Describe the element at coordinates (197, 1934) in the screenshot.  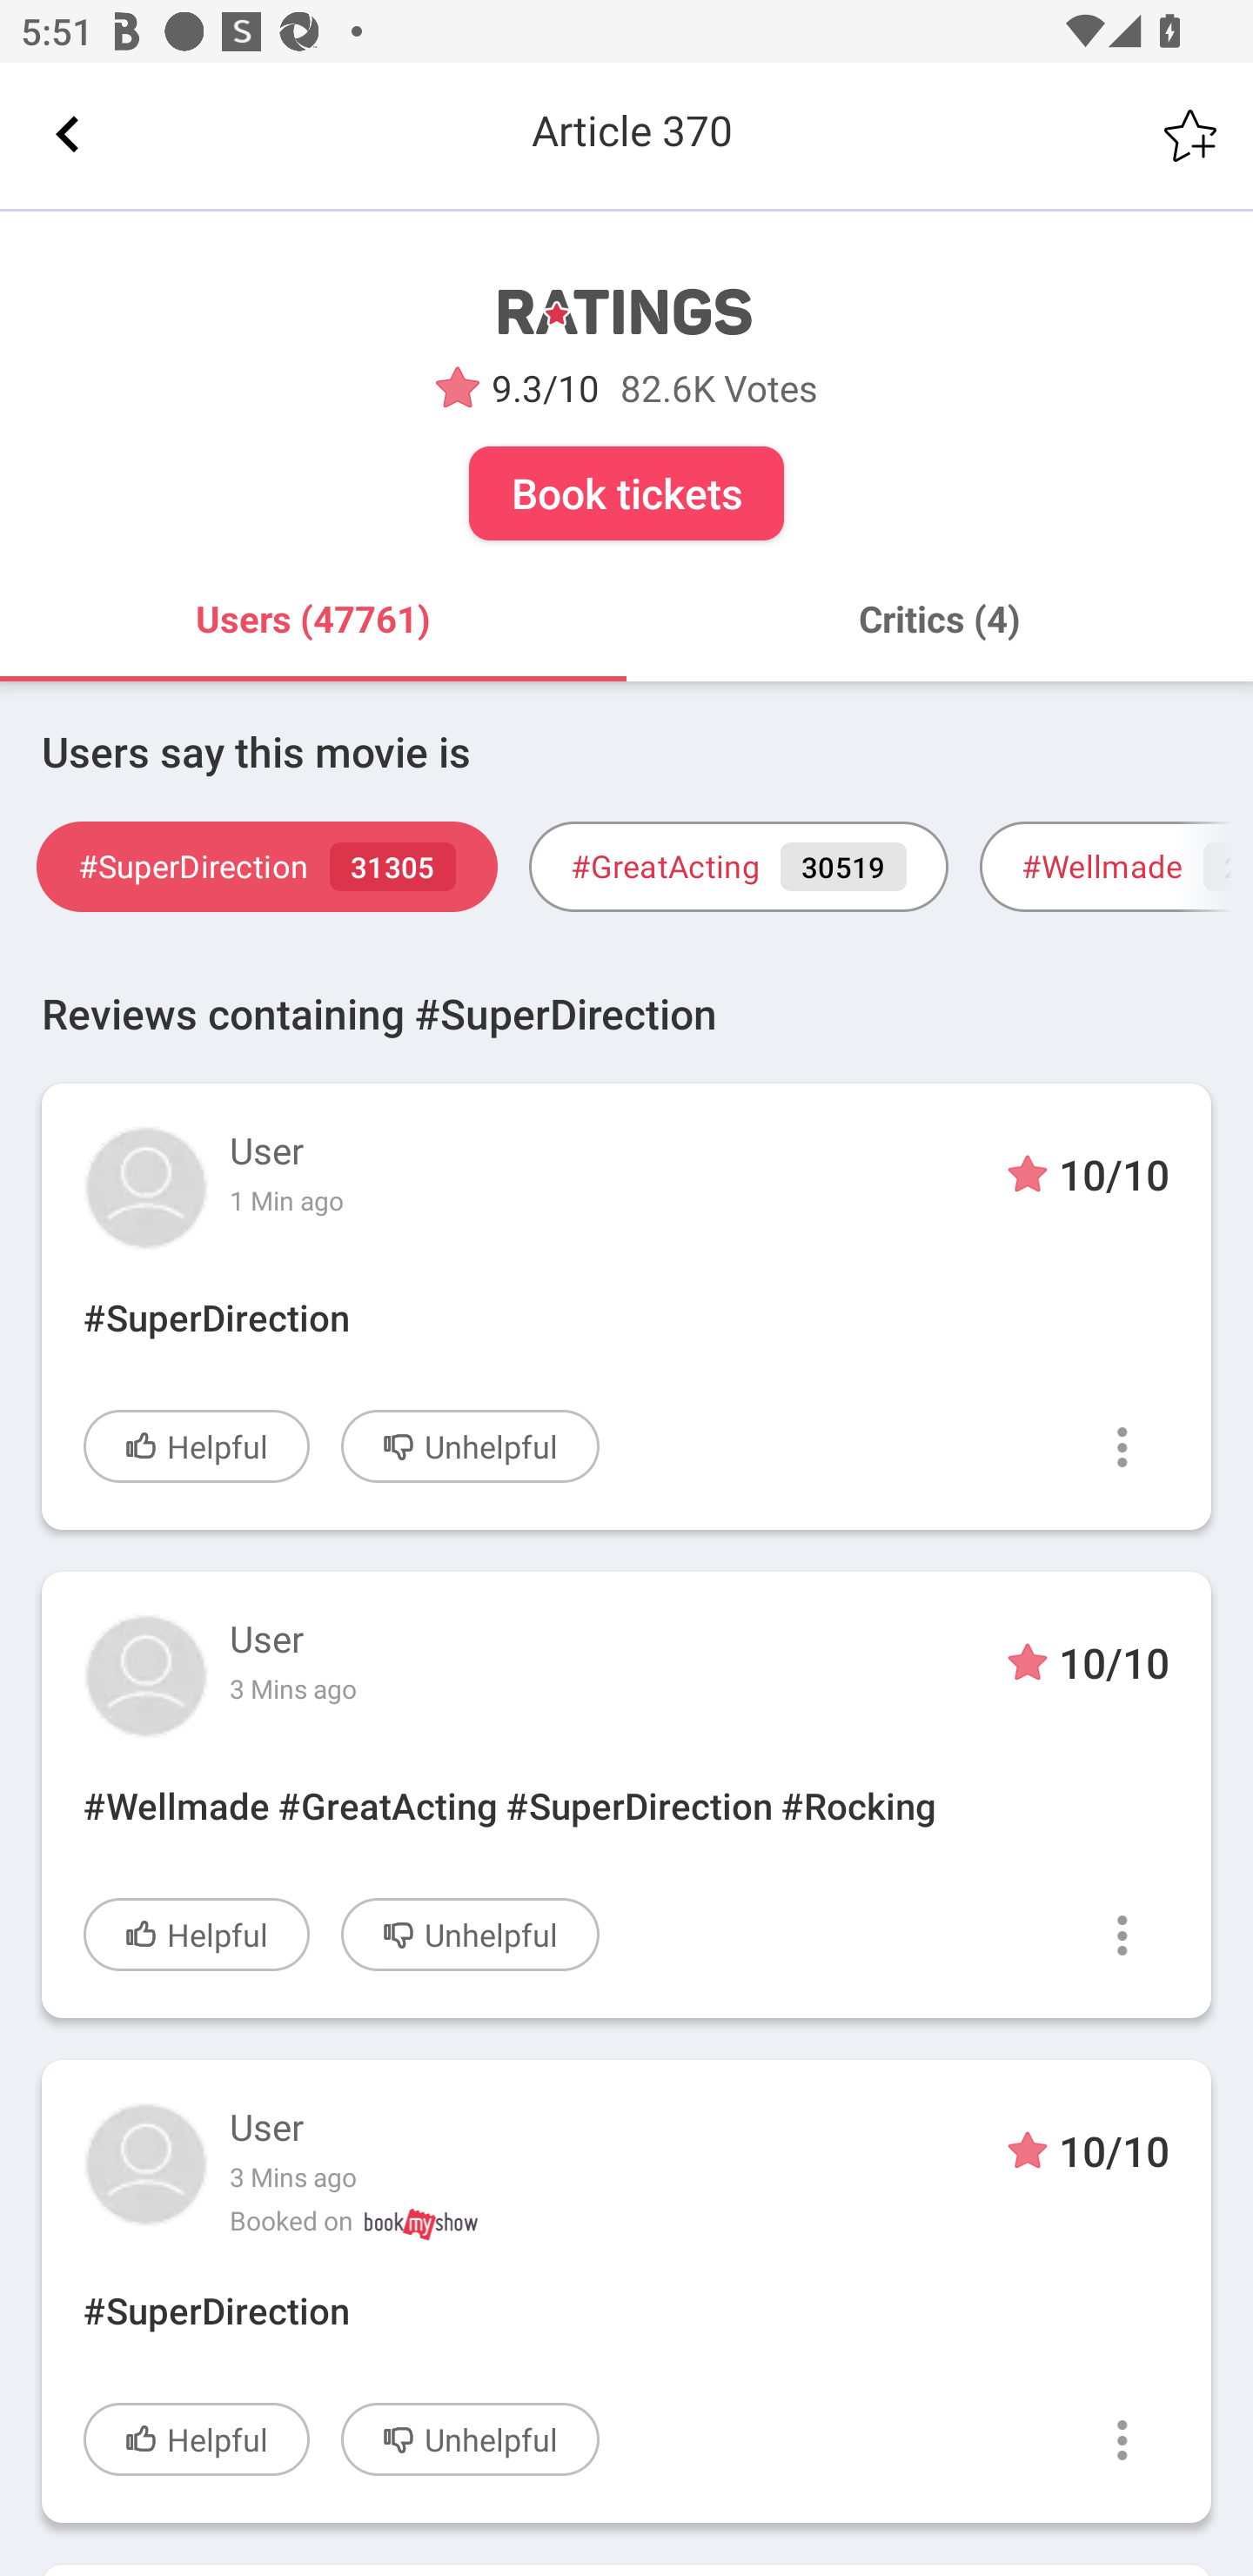
I see `Helpful` at that location.